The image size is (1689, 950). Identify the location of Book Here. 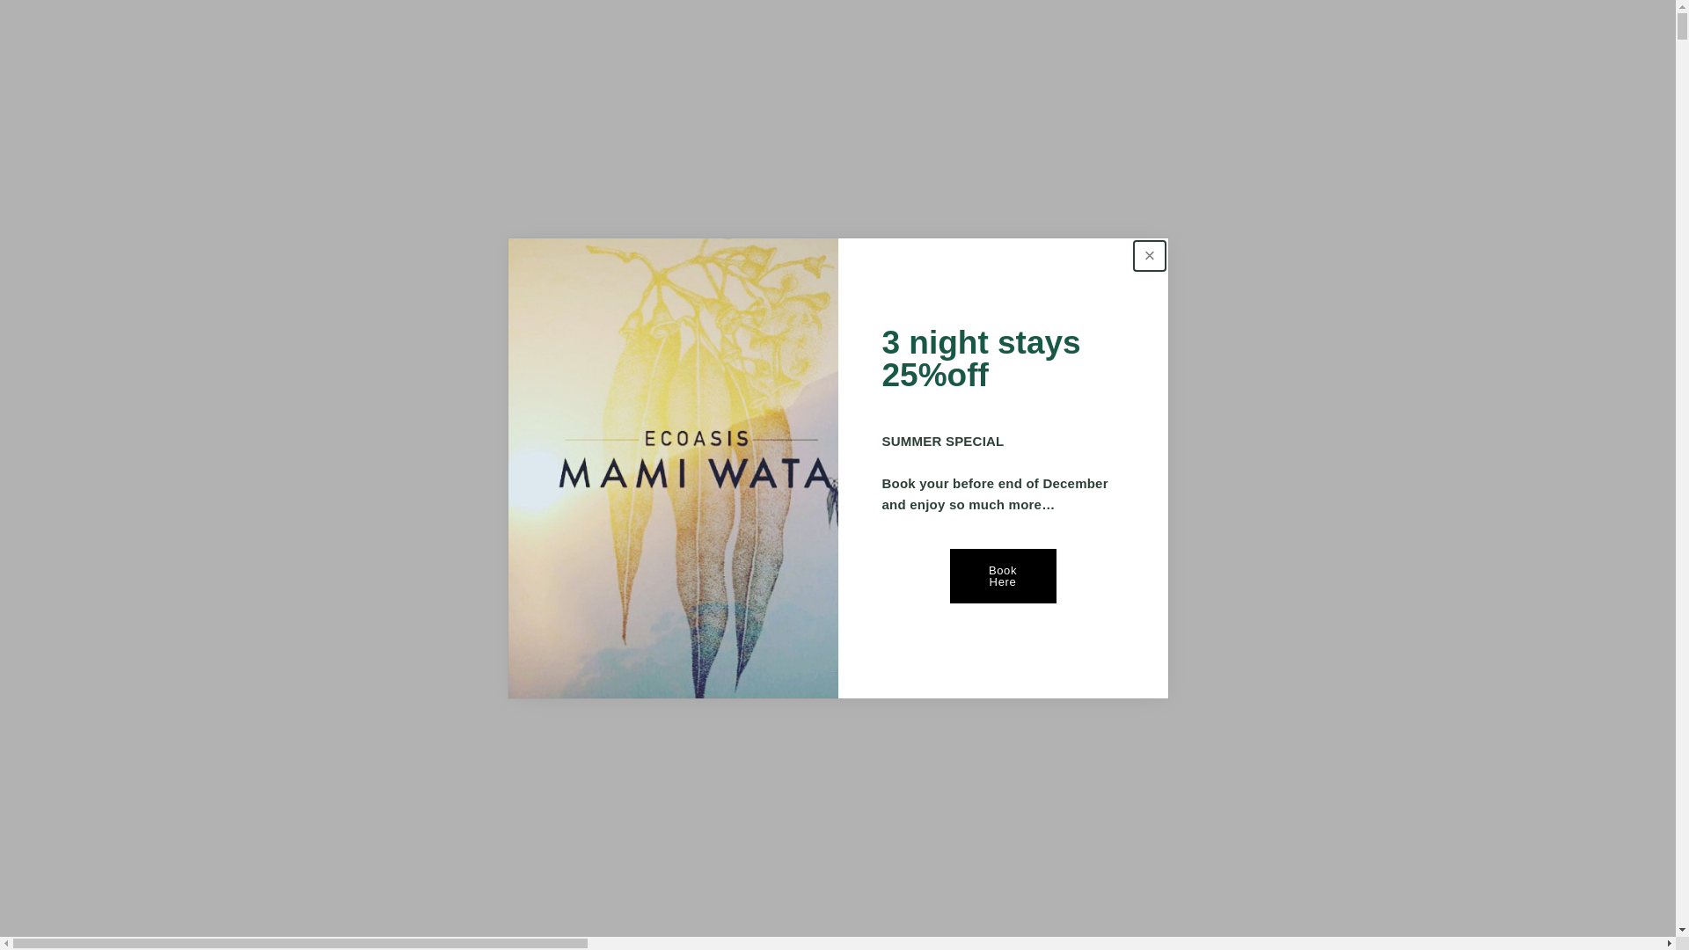
(1003, 575).